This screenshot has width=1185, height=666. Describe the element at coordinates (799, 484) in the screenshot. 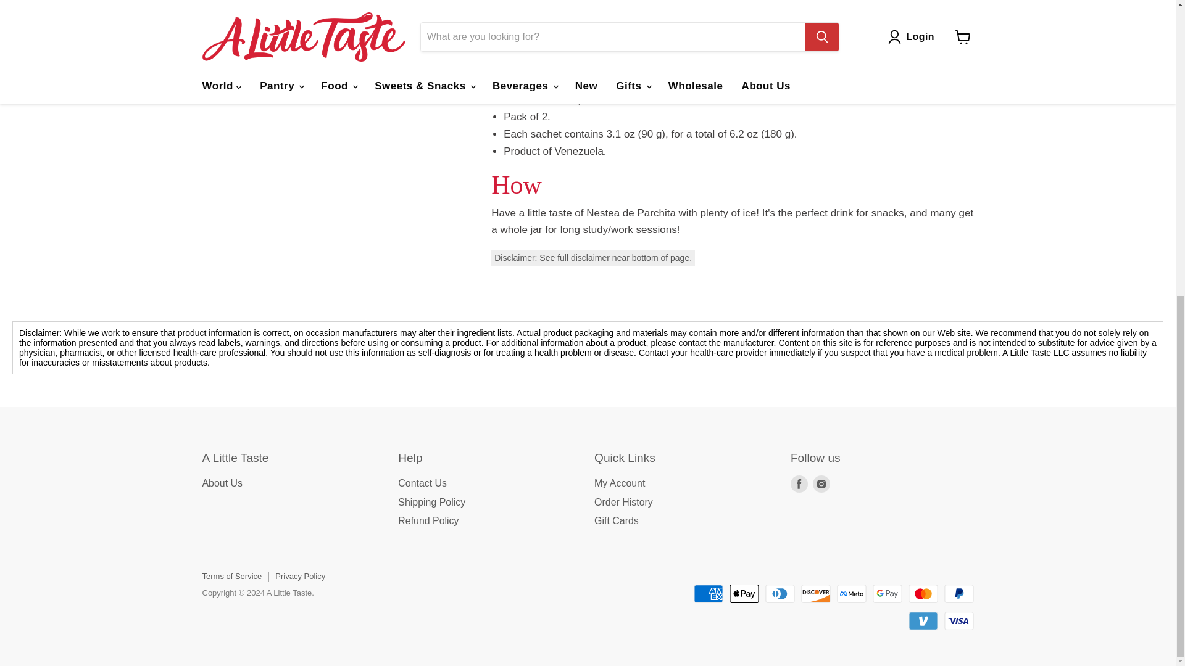

I see `Facebook` at that location.